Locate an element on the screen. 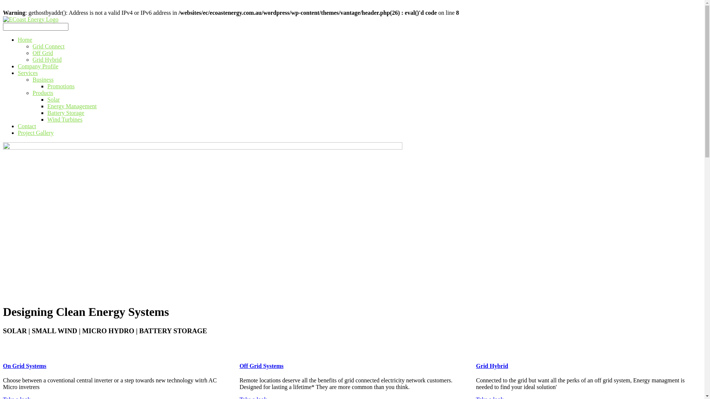 Image resolution: width=710 pixels, height=399 pixels. Company Profile is located at coordinates (38, 66).